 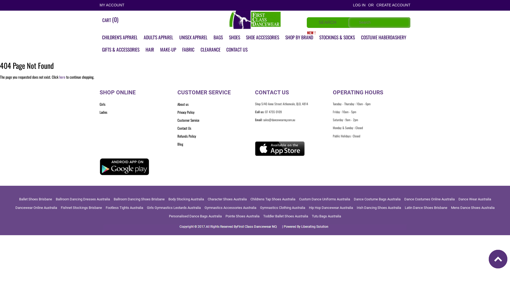 What do you see at coordinates (139, 199) in the screenshot?
I see `Ballroom Dancing Shoes Brisbane` at bounding box center [139, 199].